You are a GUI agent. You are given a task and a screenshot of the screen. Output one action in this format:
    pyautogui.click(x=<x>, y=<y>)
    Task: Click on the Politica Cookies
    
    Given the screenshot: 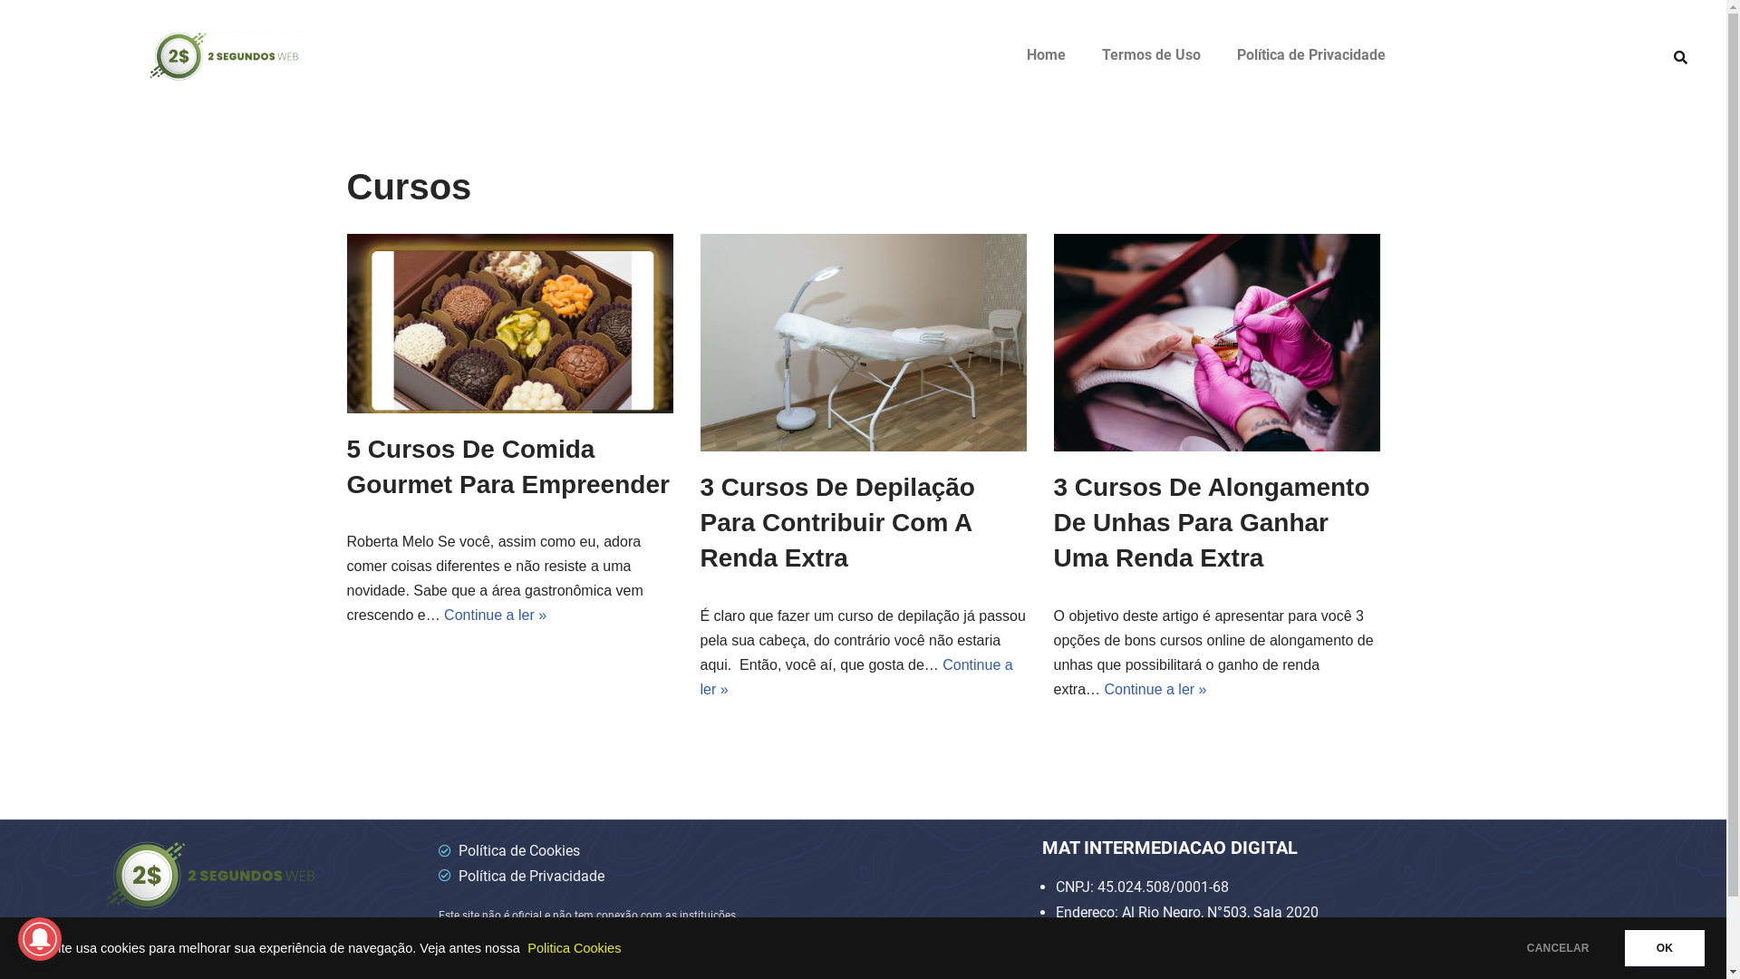 What is the action you would take?
    pyautogui.click(x=575, y=948)
    